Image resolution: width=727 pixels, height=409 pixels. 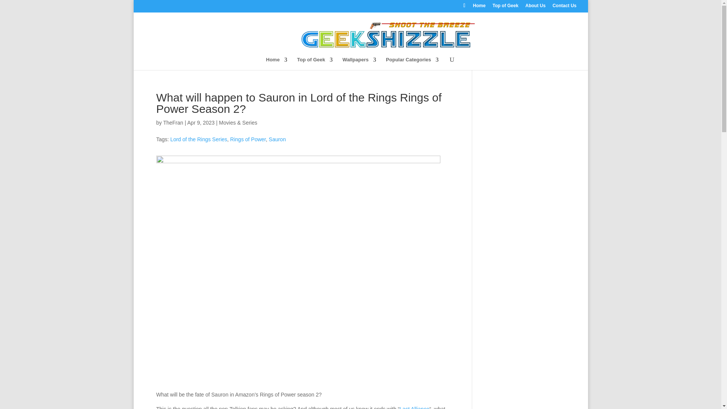 What do you see at coordinates (198, 139) in the screenshot?
I see `Lord of the Rings Series` at bounding box center [198, 139].